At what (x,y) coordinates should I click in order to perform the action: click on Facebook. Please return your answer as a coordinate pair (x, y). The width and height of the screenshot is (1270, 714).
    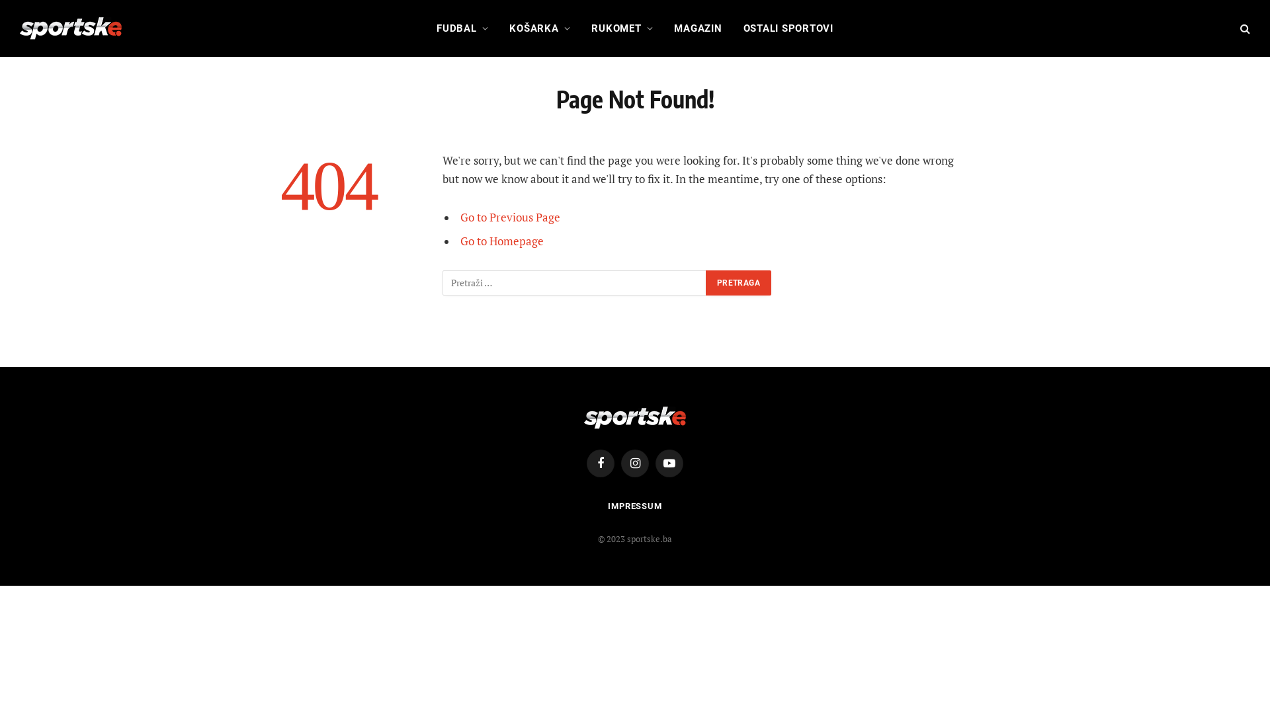
    Looking at the image, I should click on (601, 463).